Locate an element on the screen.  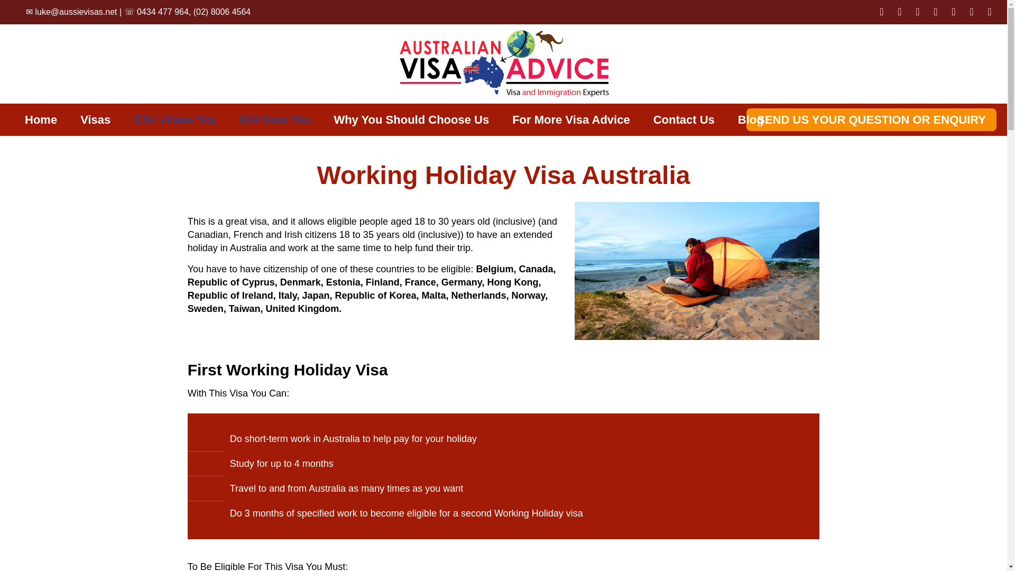
Home is located at coordinates (41, 120).